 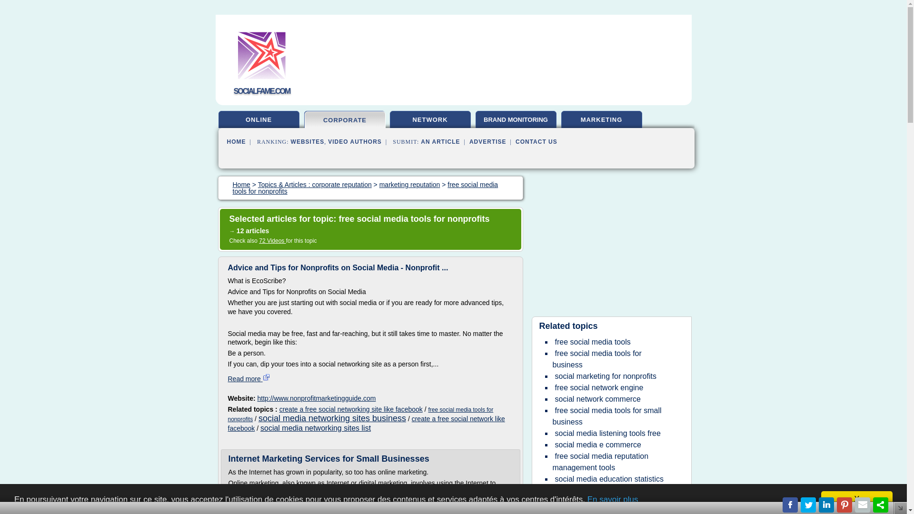 I want to click on social and non profit marketing, so click(x=606, y=502).